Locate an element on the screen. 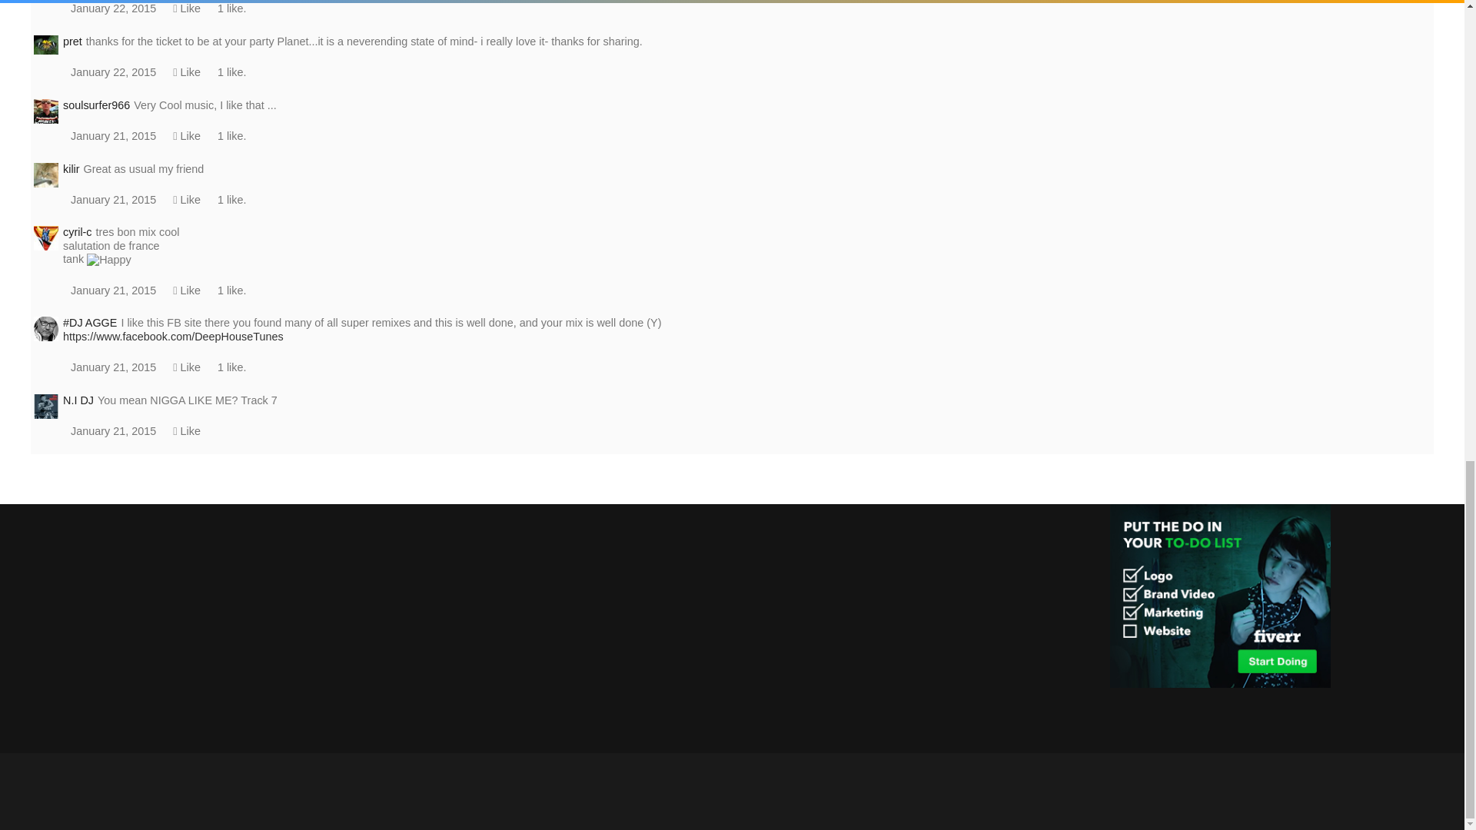 The image size is (1476, 830). pret is located at coordinates (46, 43).